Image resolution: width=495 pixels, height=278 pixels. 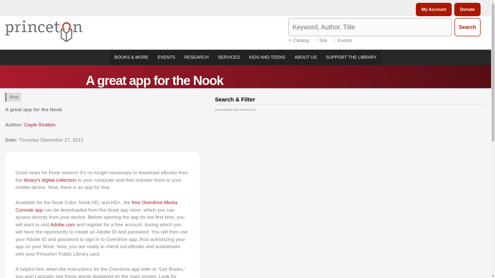 I want to click on ABOUT US, so click(x=305, y=57).